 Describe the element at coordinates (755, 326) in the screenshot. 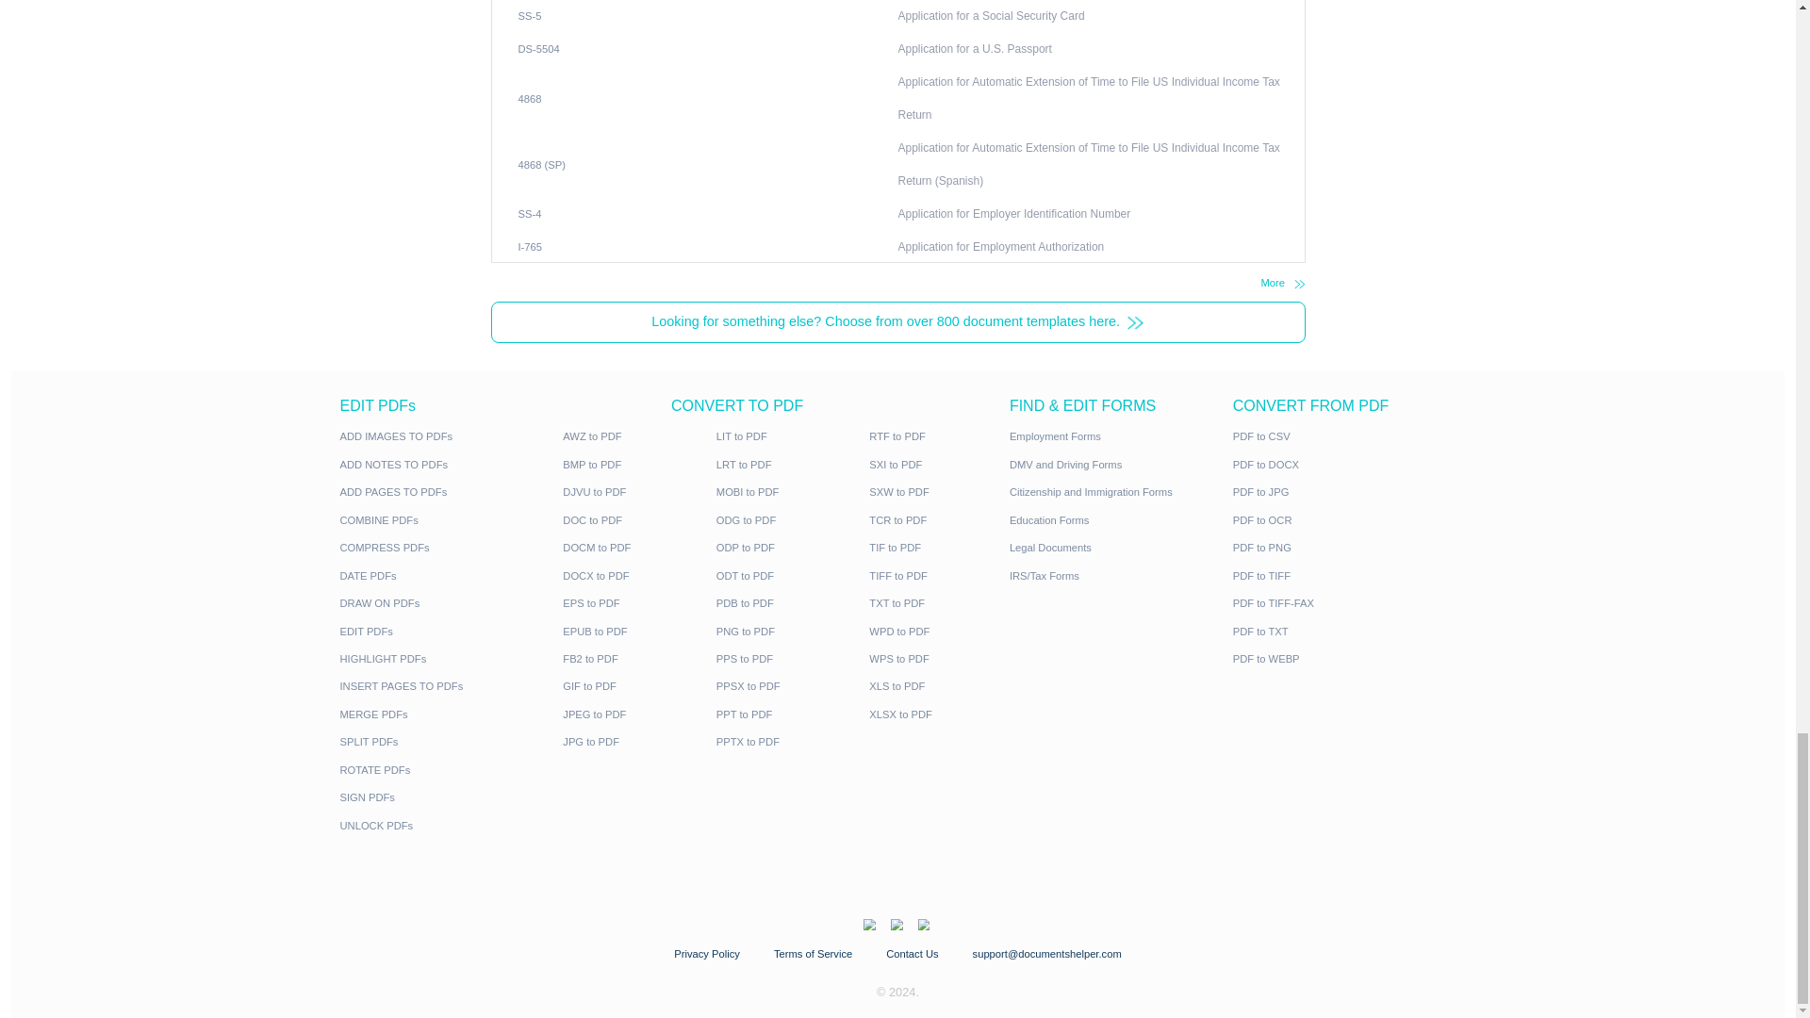

I see `Get Form now` at that location.